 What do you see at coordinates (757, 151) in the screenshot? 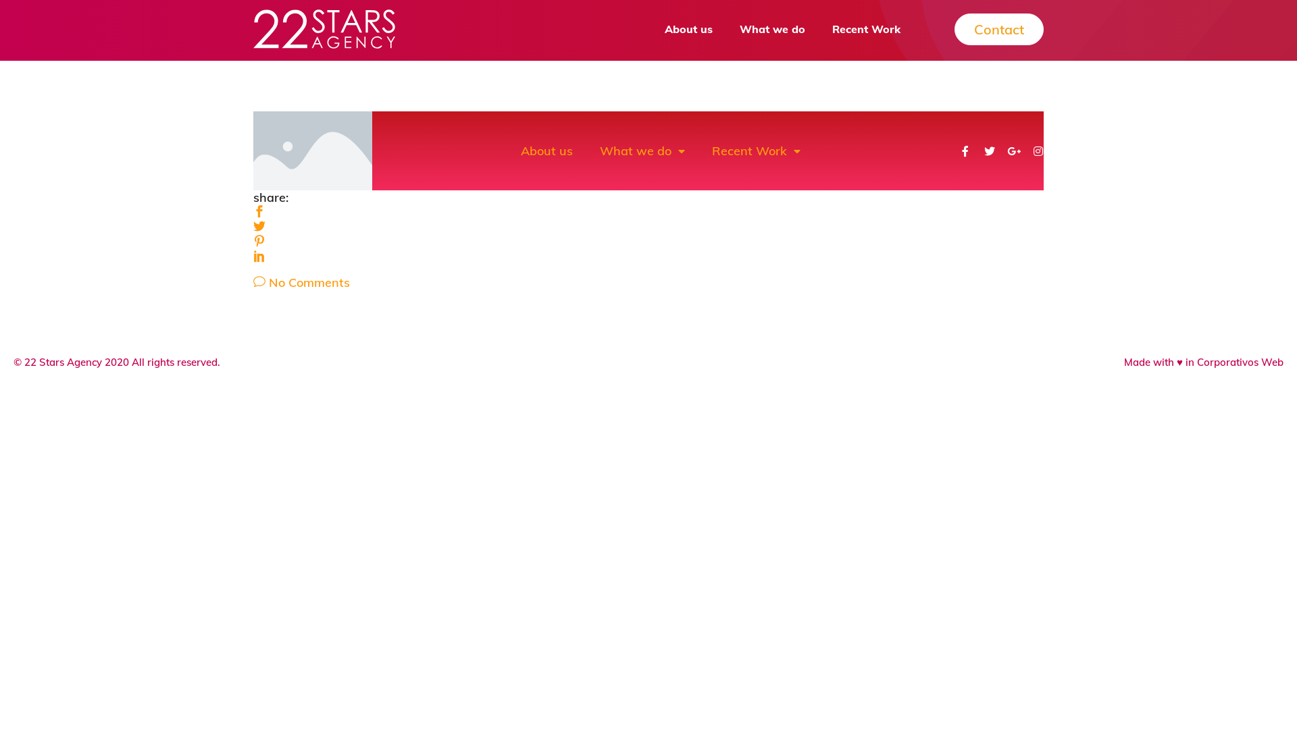
I see `Recent Work` at bounding box center [757, 151].